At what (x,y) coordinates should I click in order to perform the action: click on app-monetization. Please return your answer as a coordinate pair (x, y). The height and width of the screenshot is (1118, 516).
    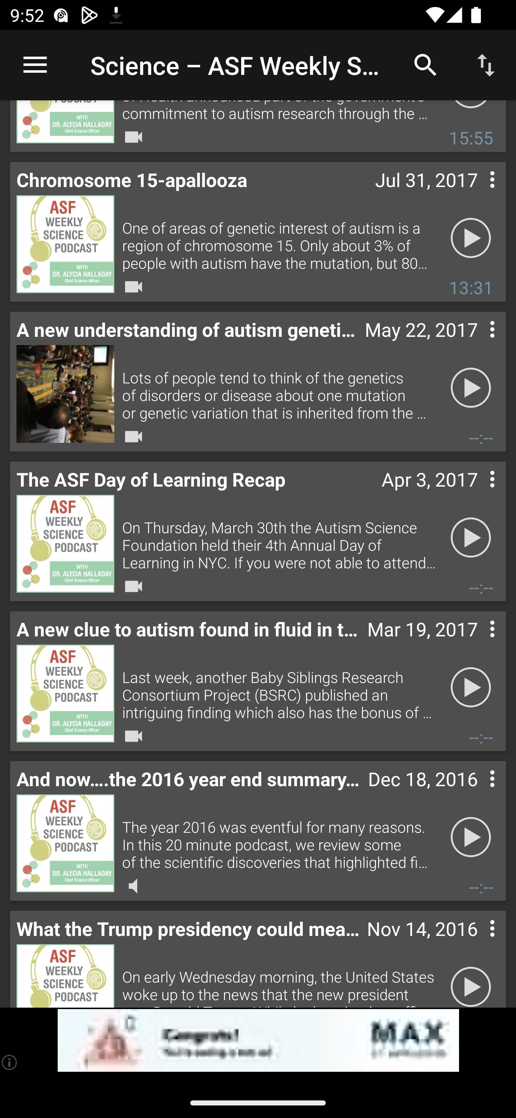
    Looking at the image, I should click on (258, 1041).